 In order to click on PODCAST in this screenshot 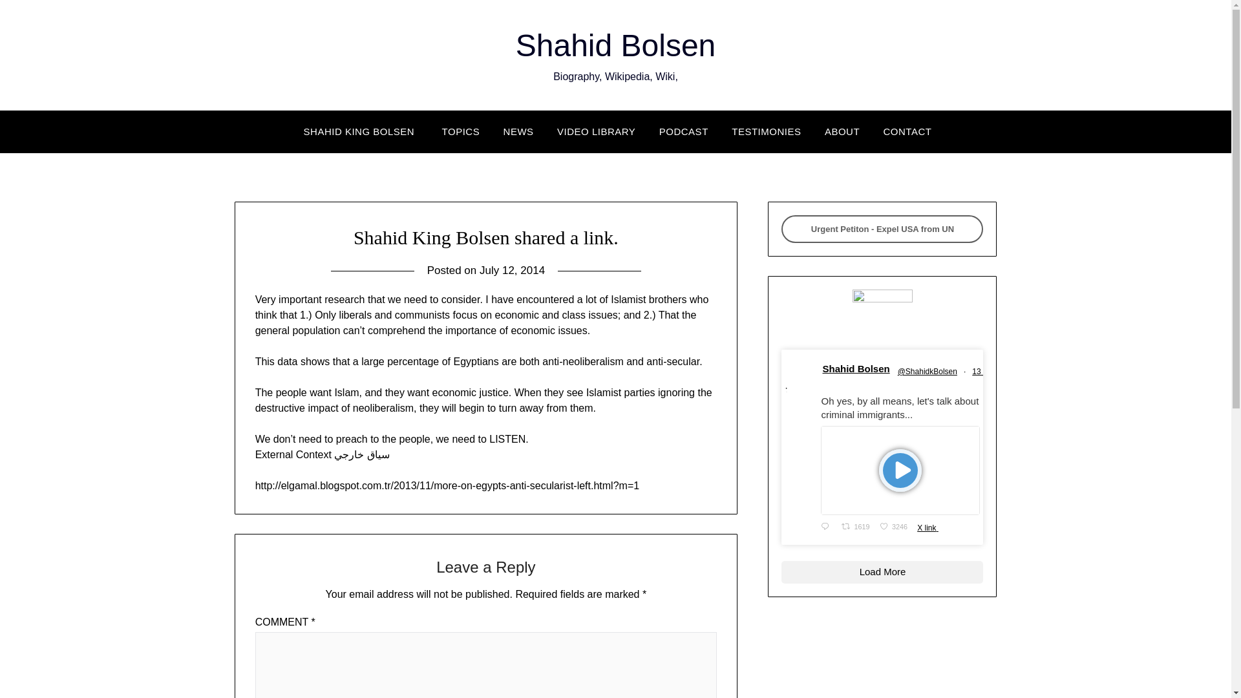, I will do `click(766, 132)`.